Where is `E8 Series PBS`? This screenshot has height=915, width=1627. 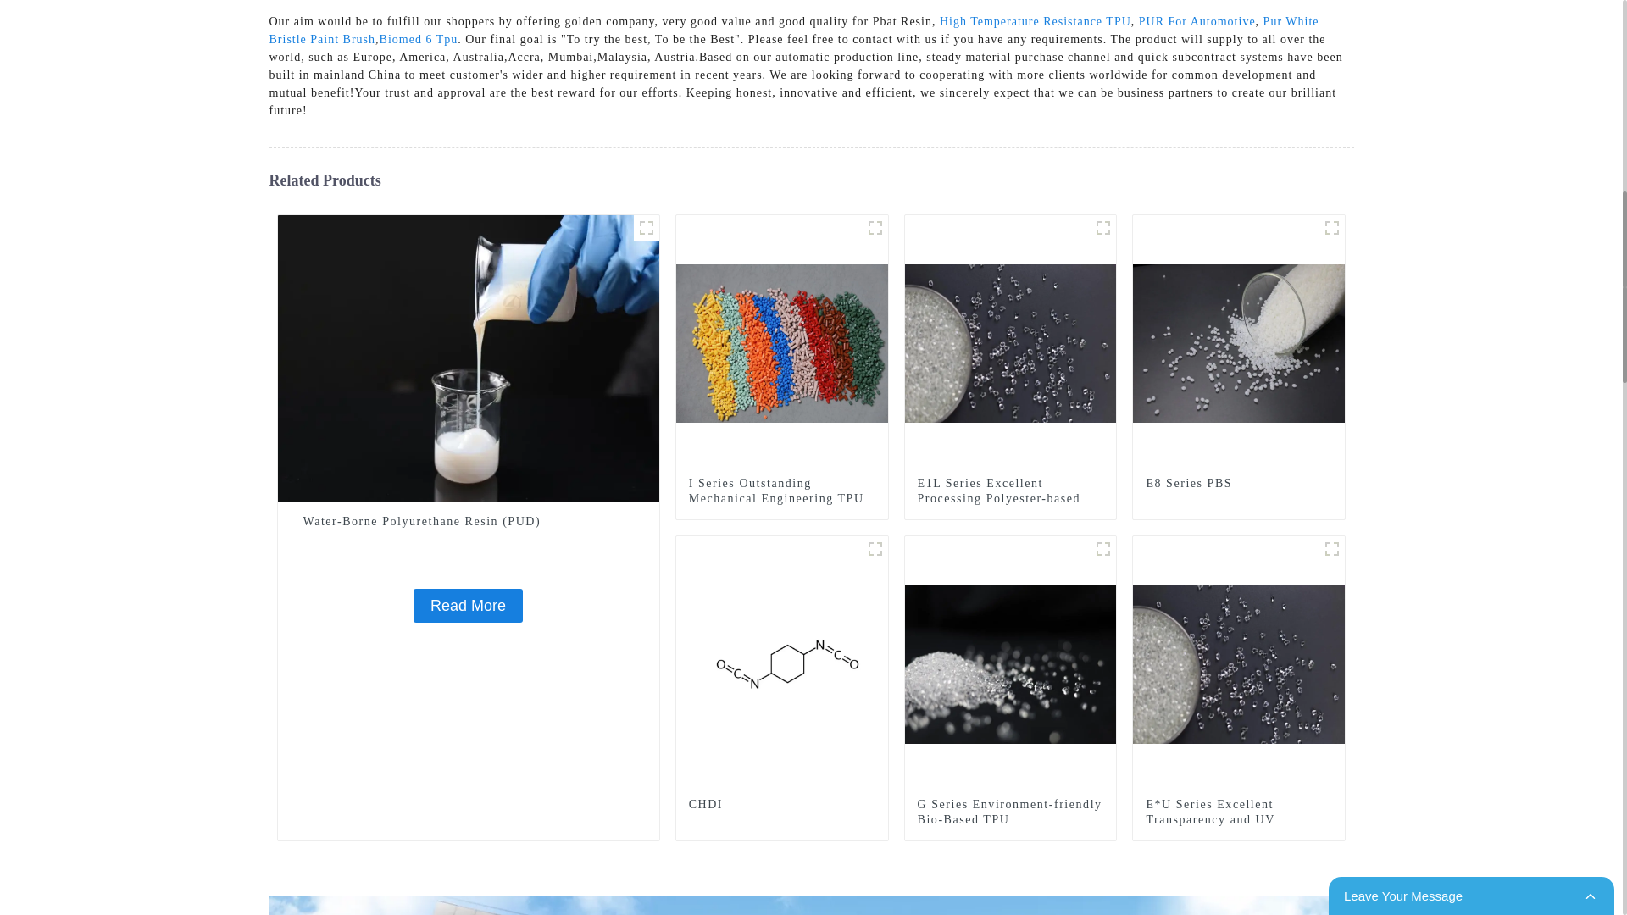
E8 Series PBS is located at coordinates (1239, 342).